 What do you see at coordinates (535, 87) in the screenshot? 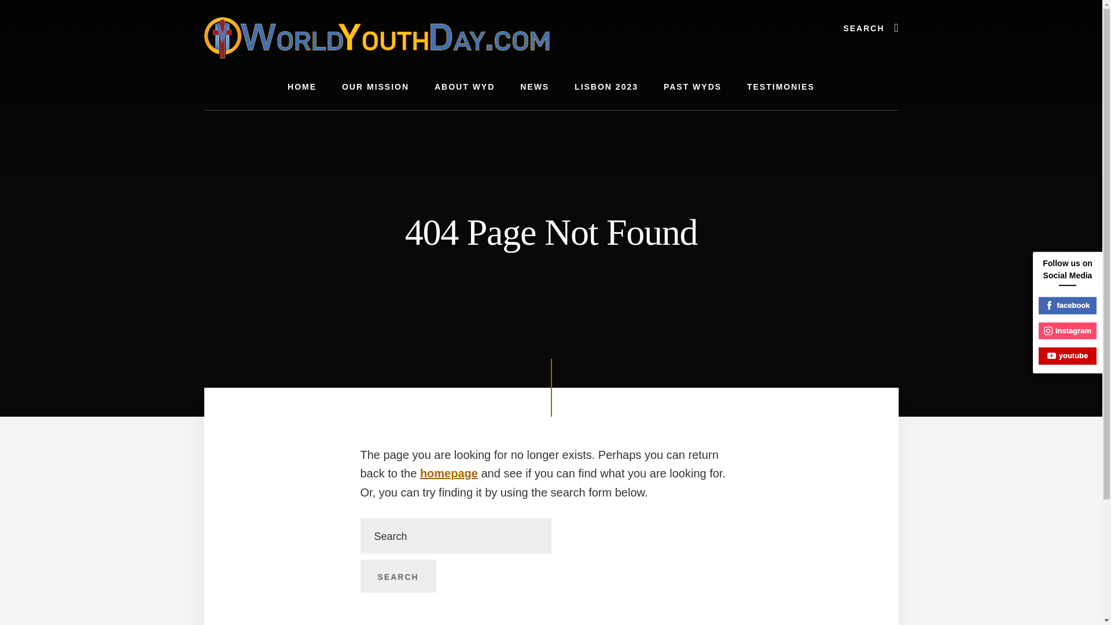
I see `NEWS` at bounding box center [535, 87].